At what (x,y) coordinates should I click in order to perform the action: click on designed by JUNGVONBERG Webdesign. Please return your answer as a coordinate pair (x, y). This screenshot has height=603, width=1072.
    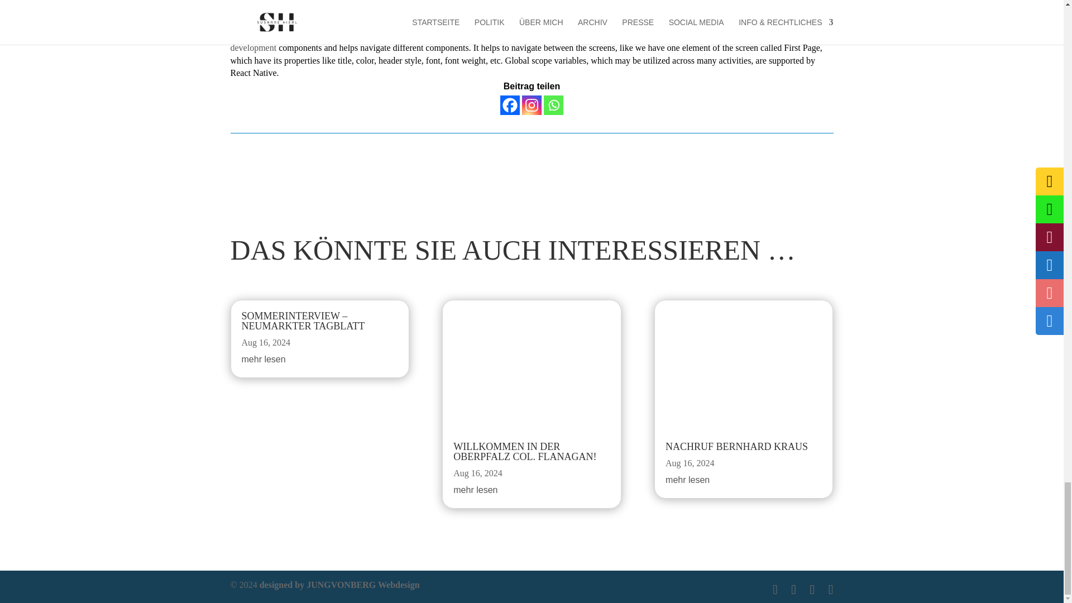
    Looking at the image, I should click on (339, 585).